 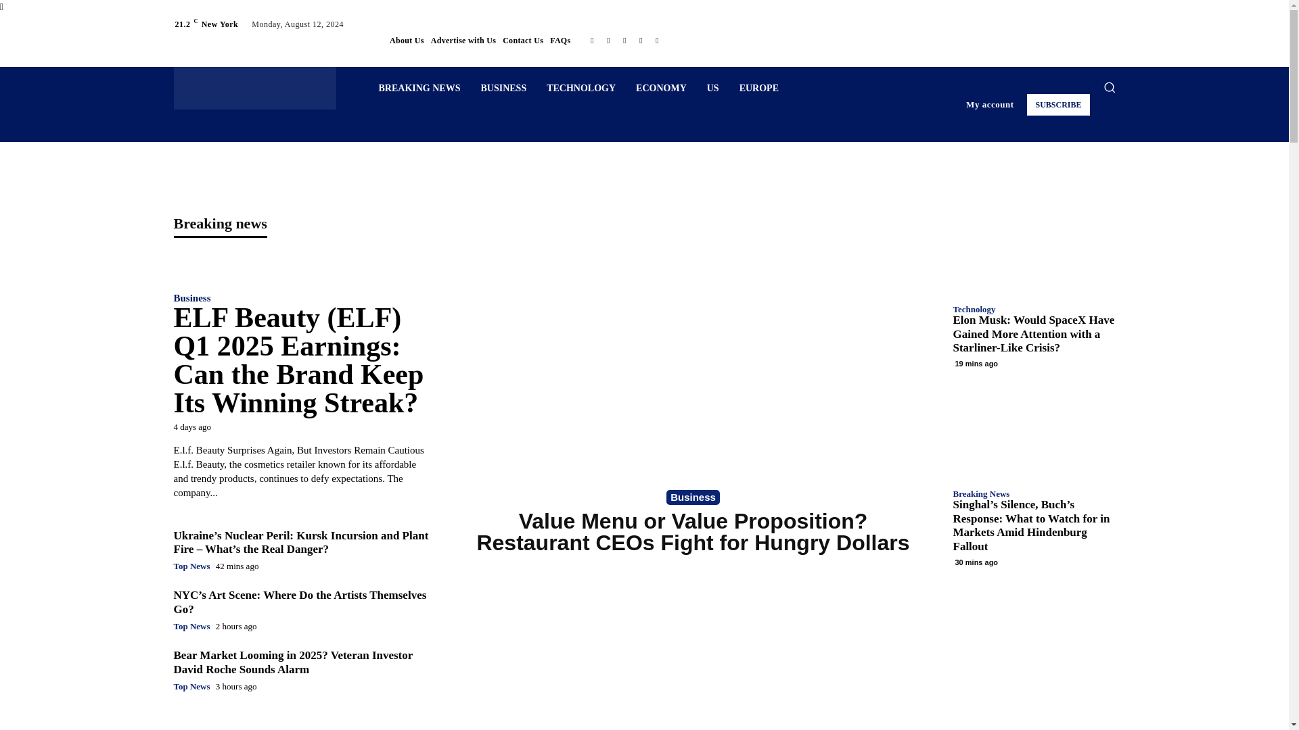 I want to click on Twitter, so click(x=640, y=41).